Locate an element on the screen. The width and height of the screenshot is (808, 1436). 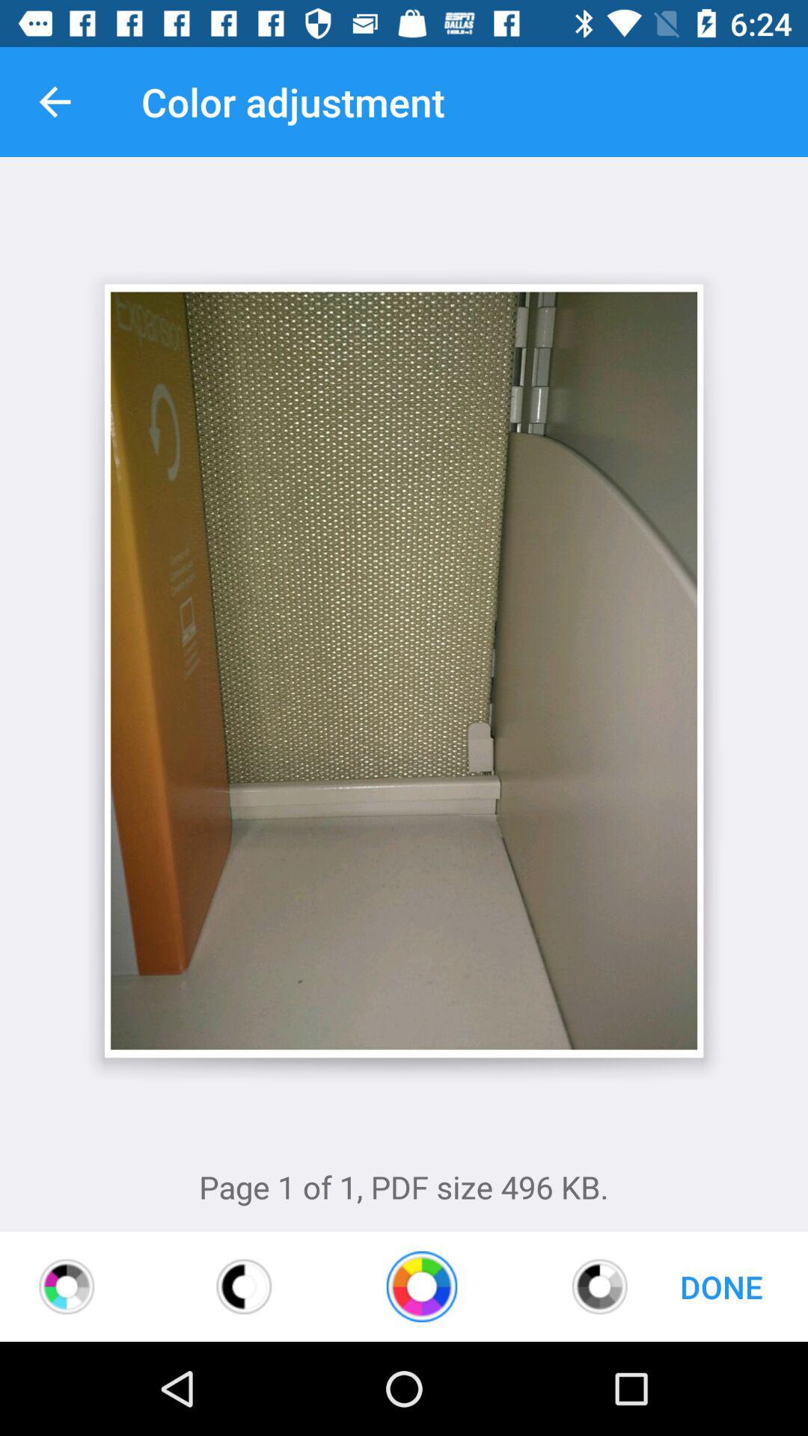
open icon at the top left corner is located at coordinates (55, 102).